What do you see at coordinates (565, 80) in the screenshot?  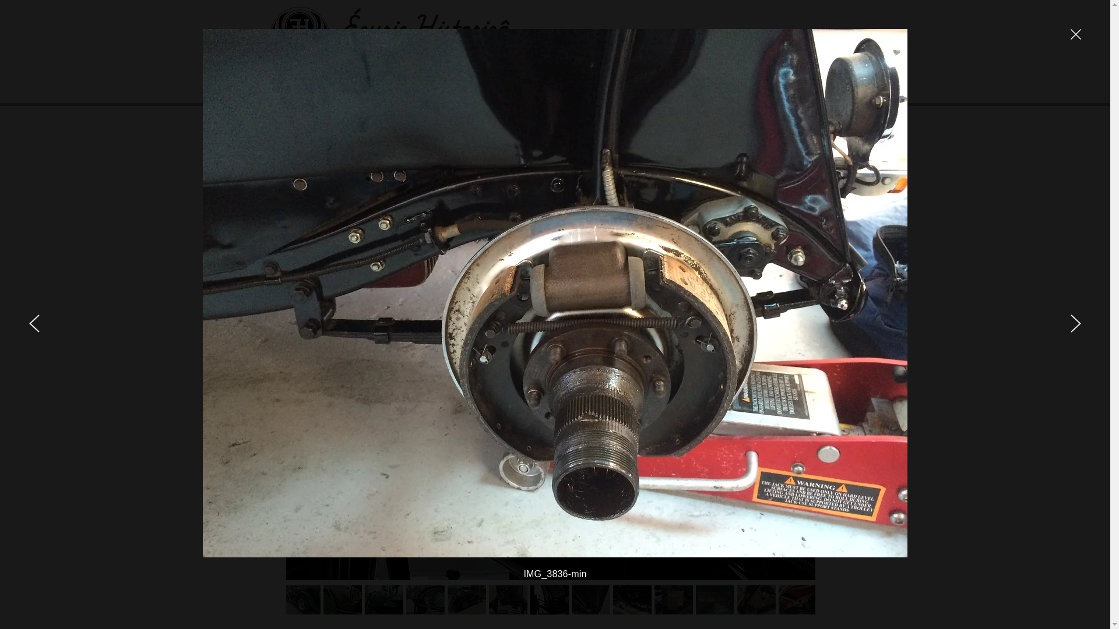 I see `Service` at bounding box center [565, 80].